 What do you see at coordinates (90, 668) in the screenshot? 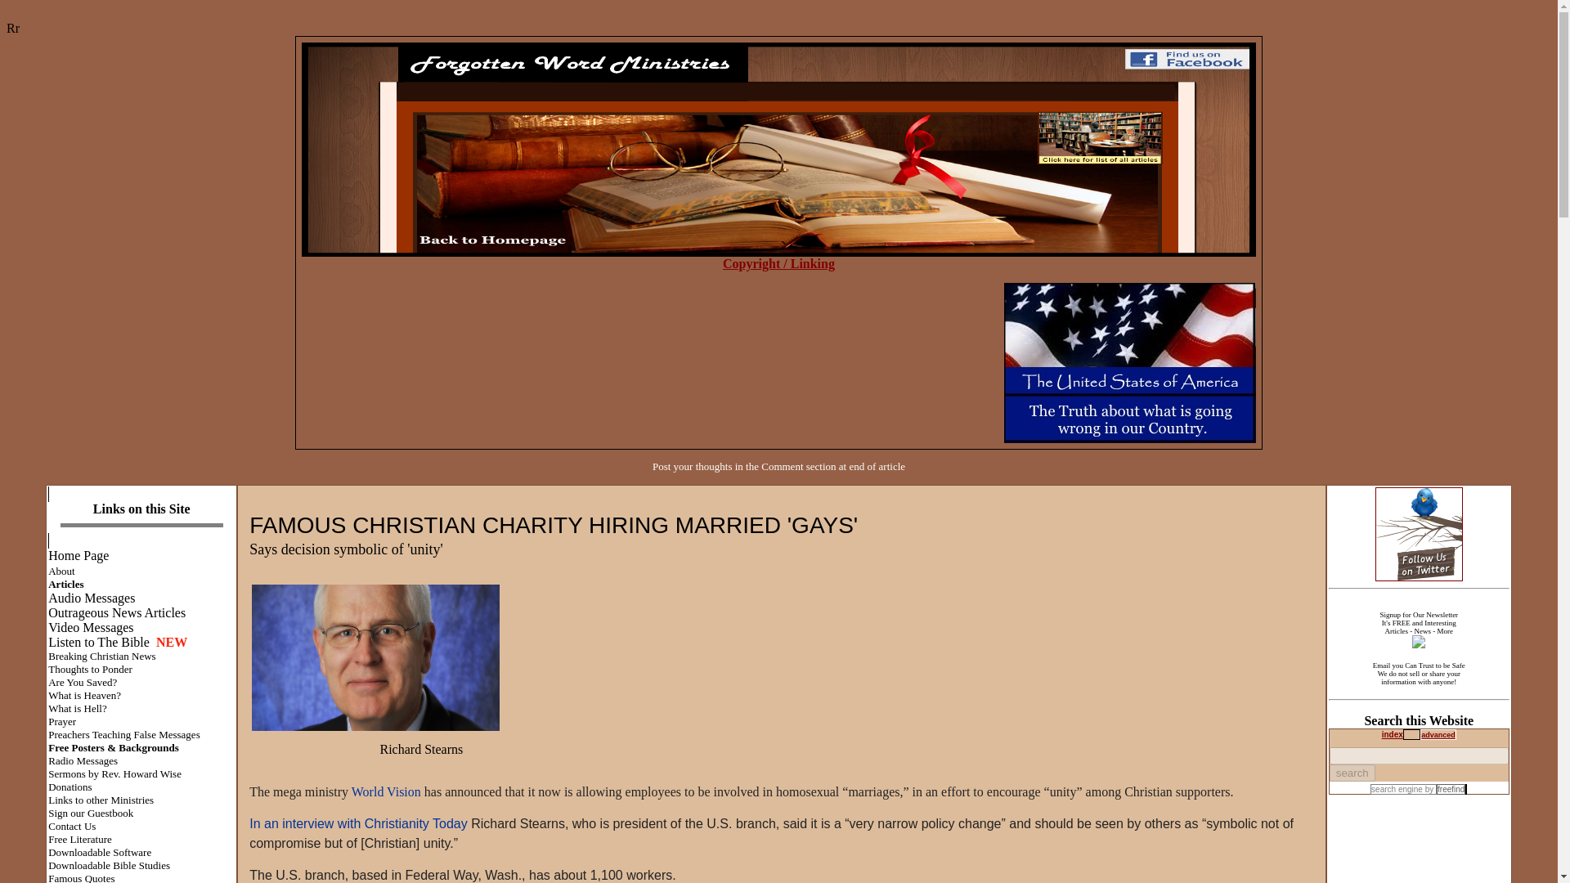
I see `Thoughts to Ponder` at bounding box center [90, 668].